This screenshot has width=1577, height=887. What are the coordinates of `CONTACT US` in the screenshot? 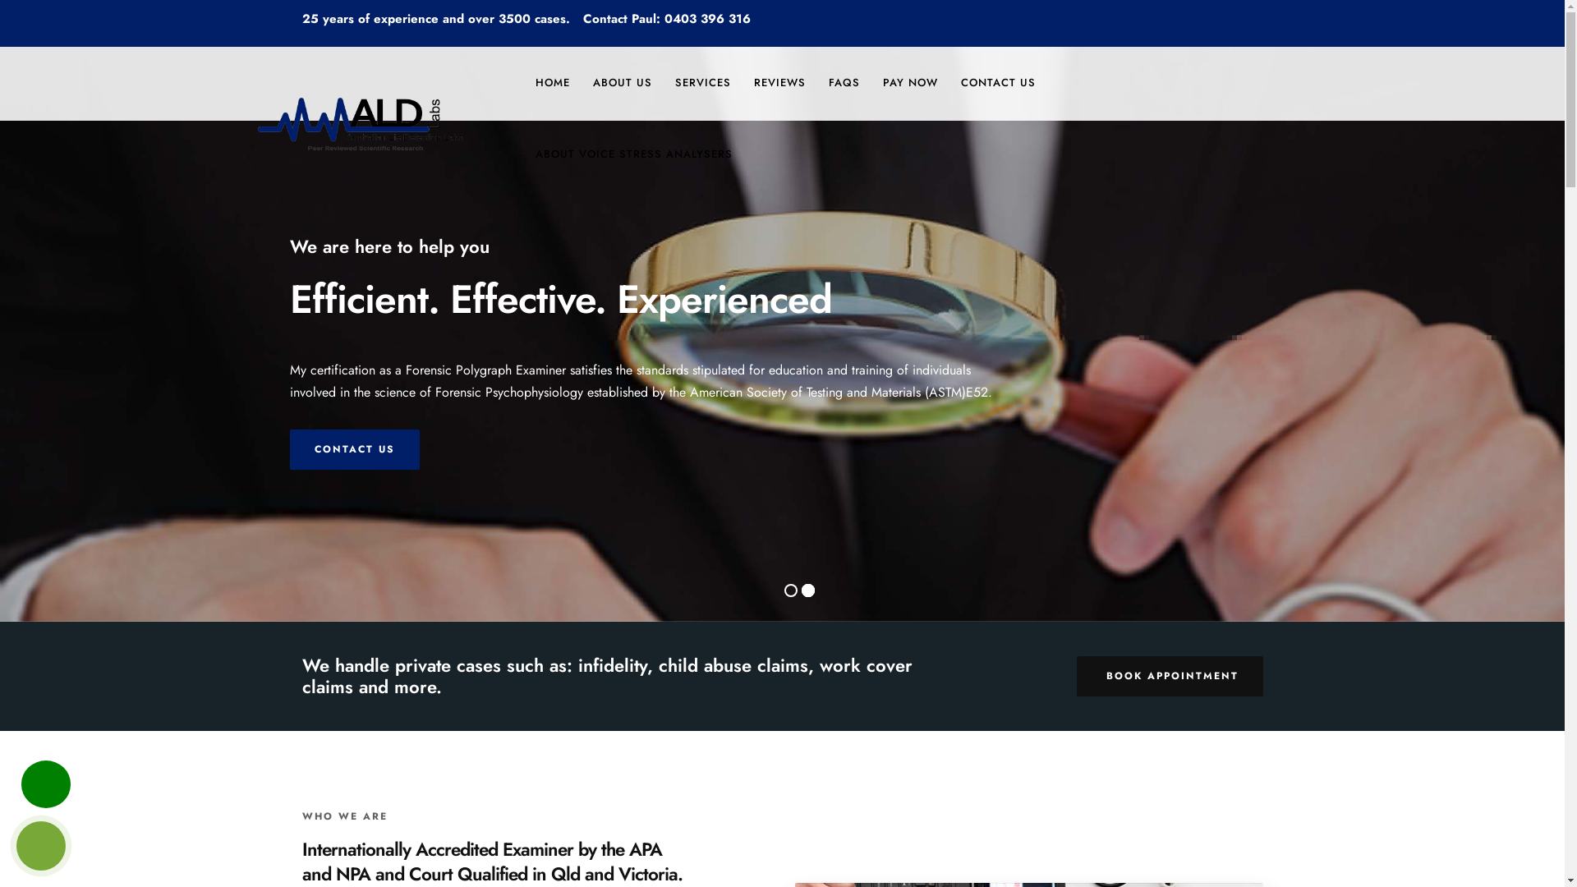 It's located at (999, 82).